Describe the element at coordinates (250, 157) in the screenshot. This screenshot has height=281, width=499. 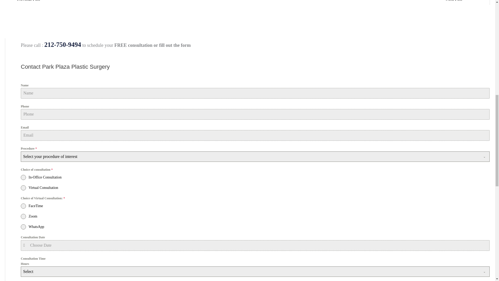
I see `Select your procedure of interest` at that location.